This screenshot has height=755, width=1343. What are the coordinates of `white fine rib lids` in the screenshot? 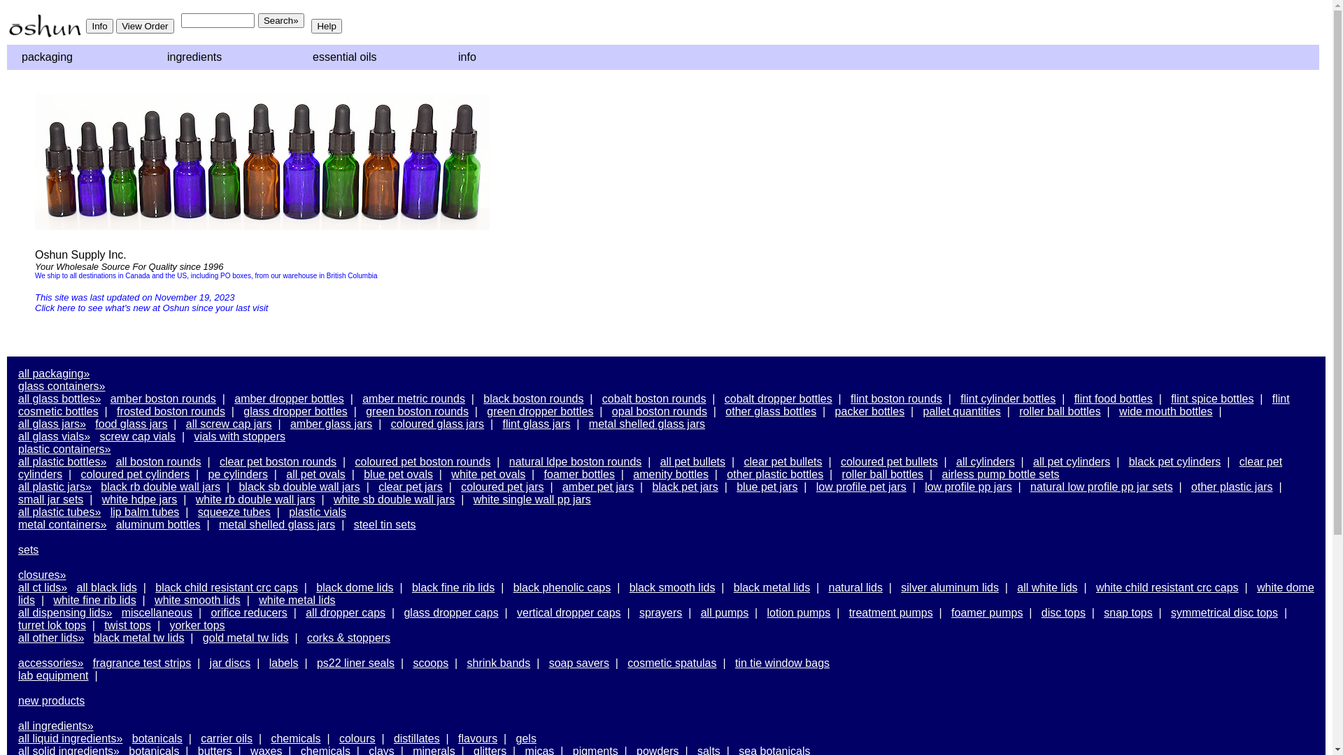 It's located at (94, 600).